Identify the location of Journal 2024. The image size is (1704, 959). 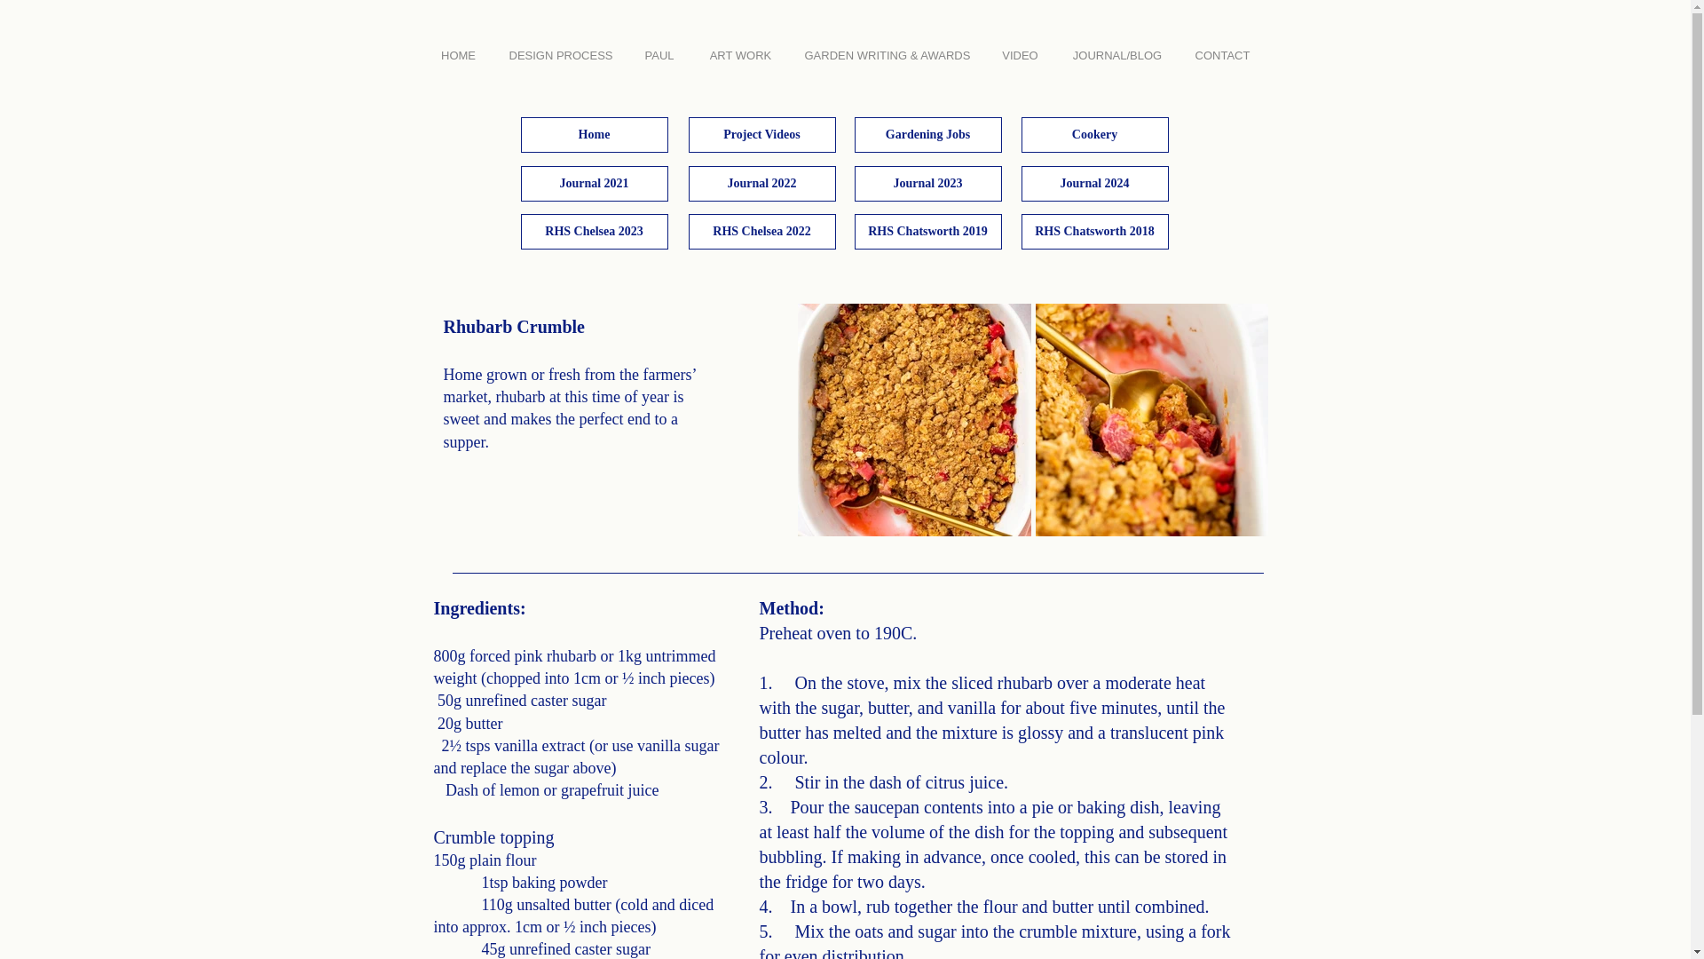
(1093, 183).